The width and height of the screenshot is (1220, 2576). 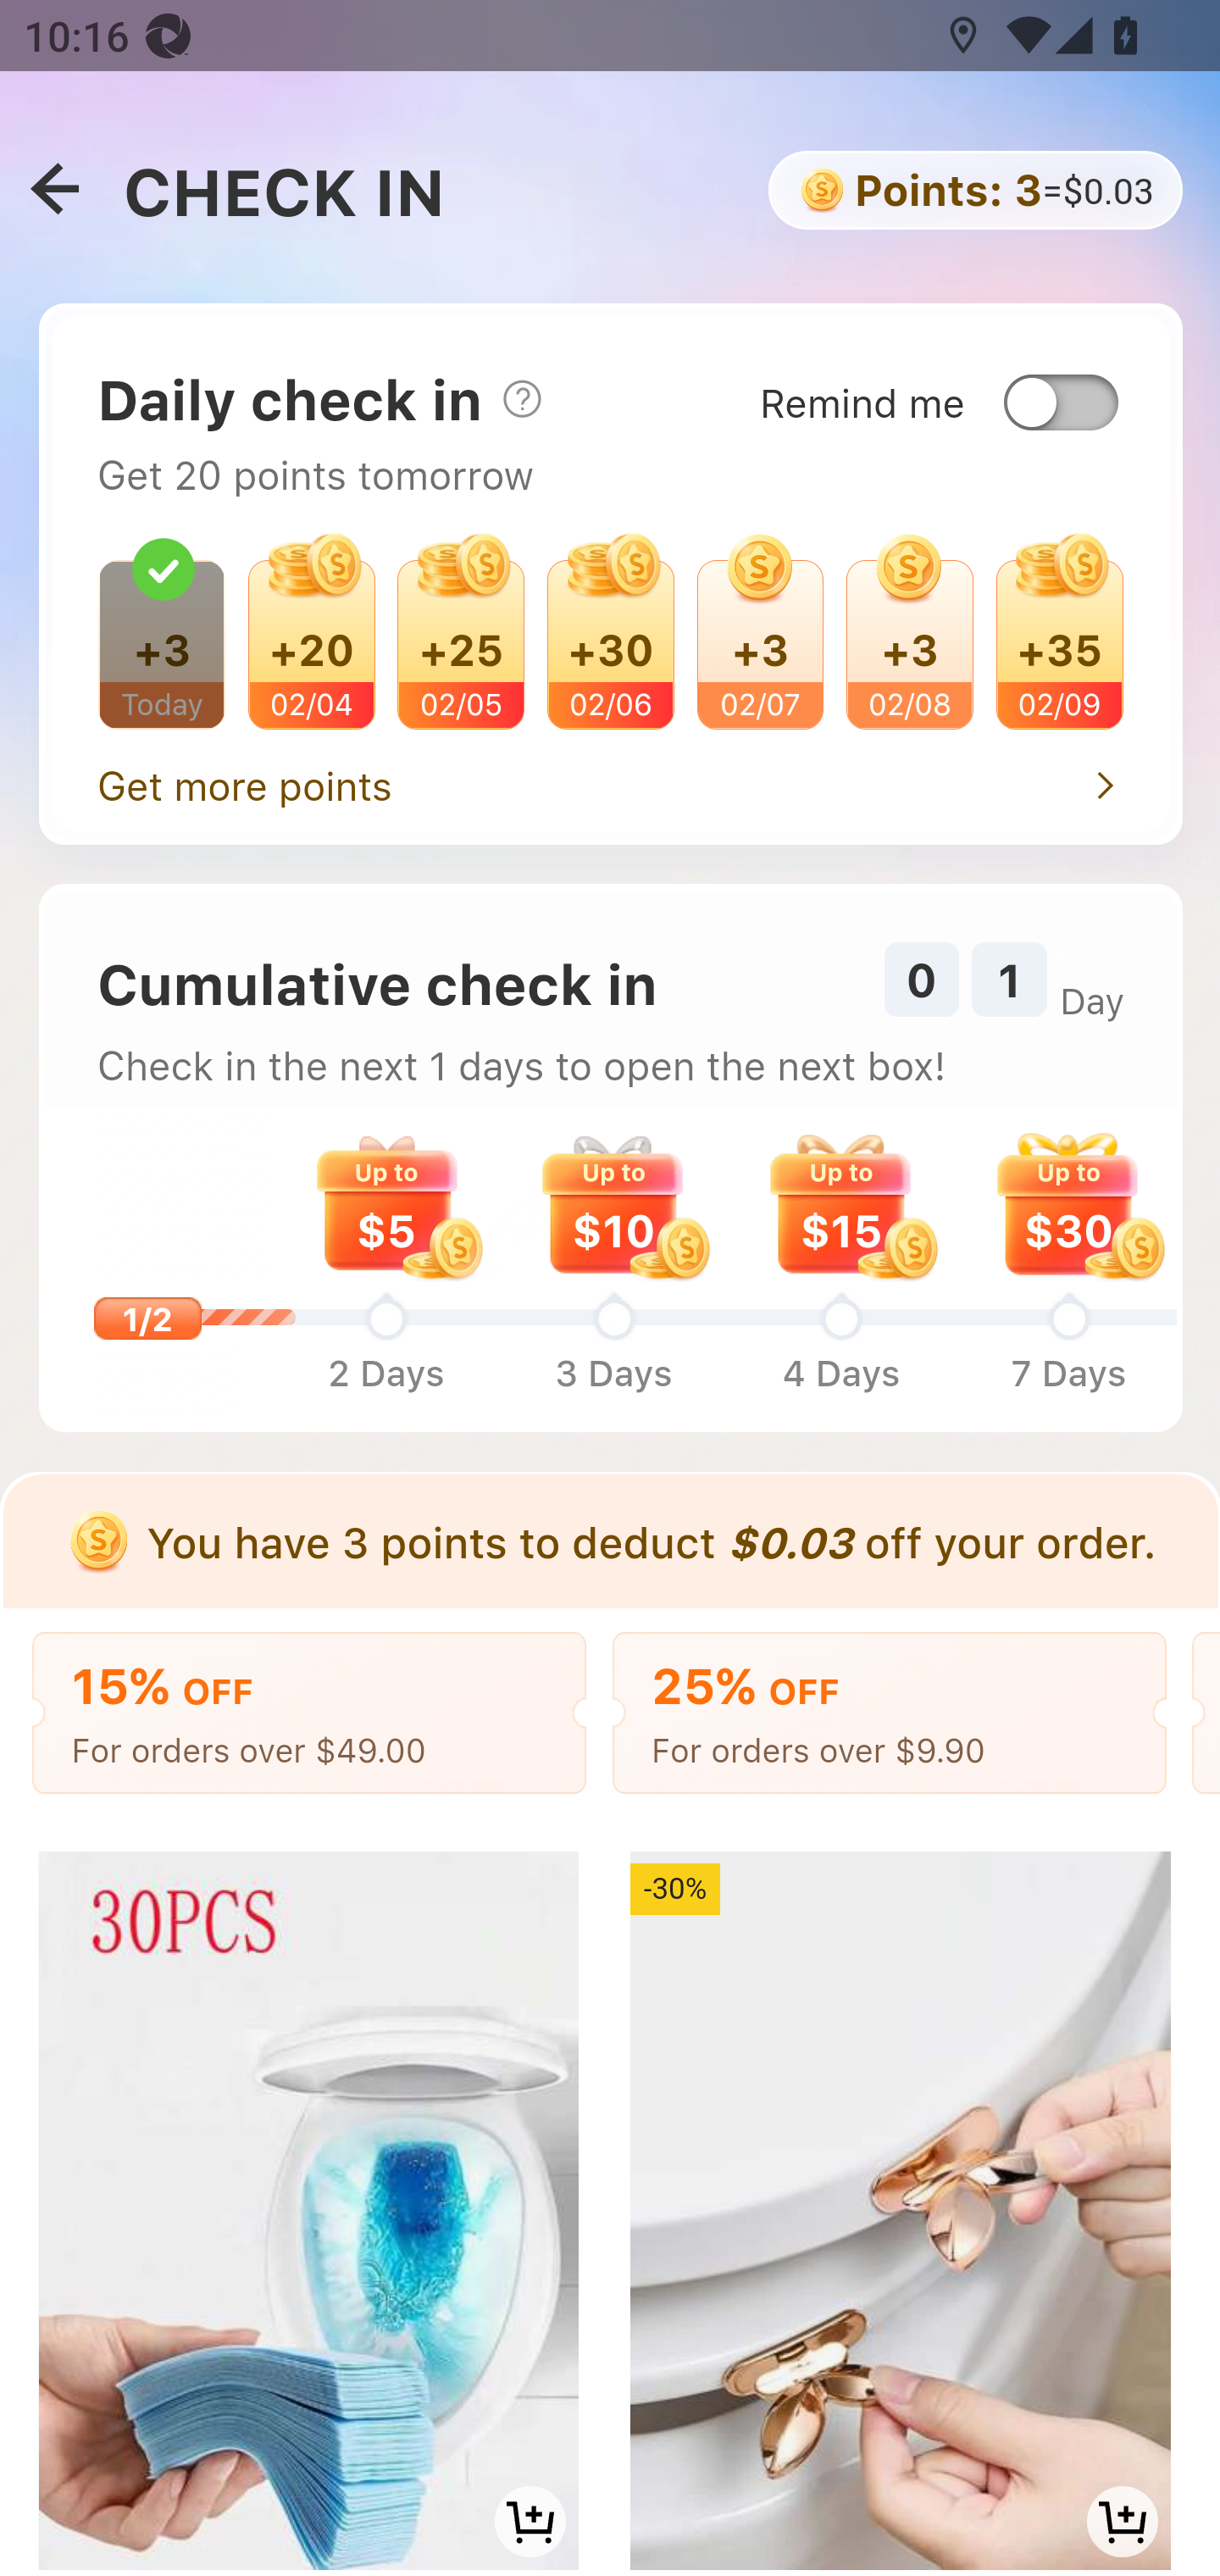 I want to click on Up to $30 7 Days, so click(x=1068, y=1268).